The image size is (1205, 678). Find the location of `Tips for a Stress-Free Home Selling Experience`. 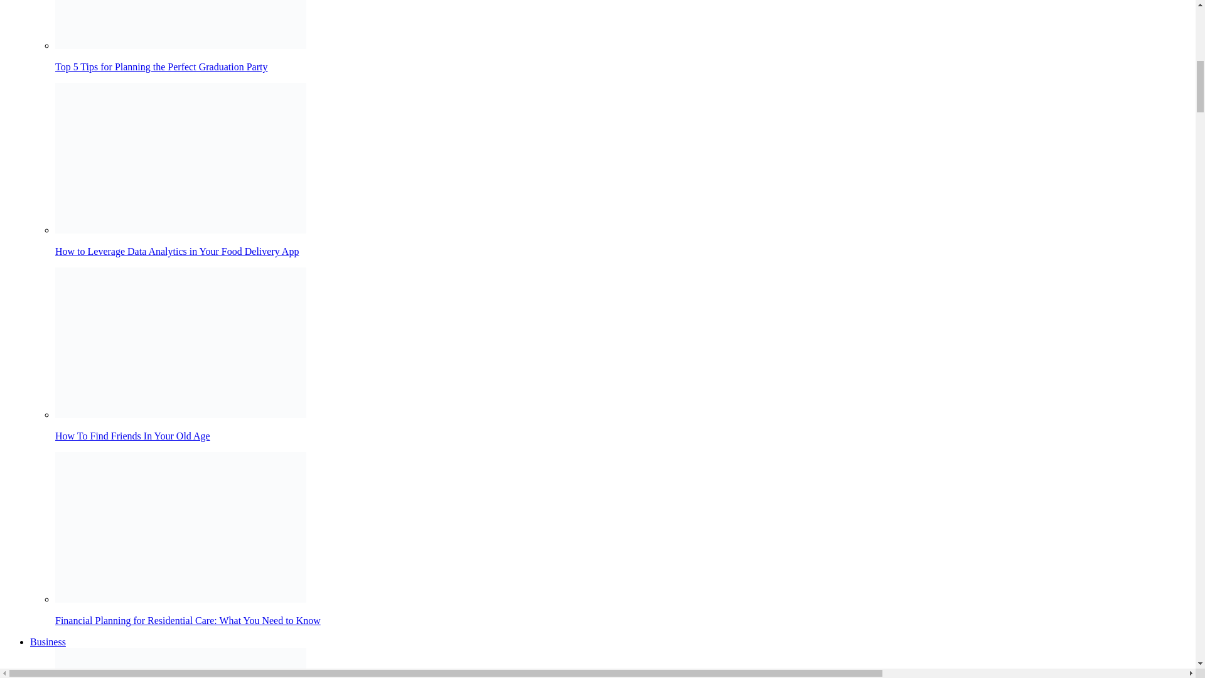

Tips for a Stress-Free Home Selling Experience is located at coordinates (623, 663).